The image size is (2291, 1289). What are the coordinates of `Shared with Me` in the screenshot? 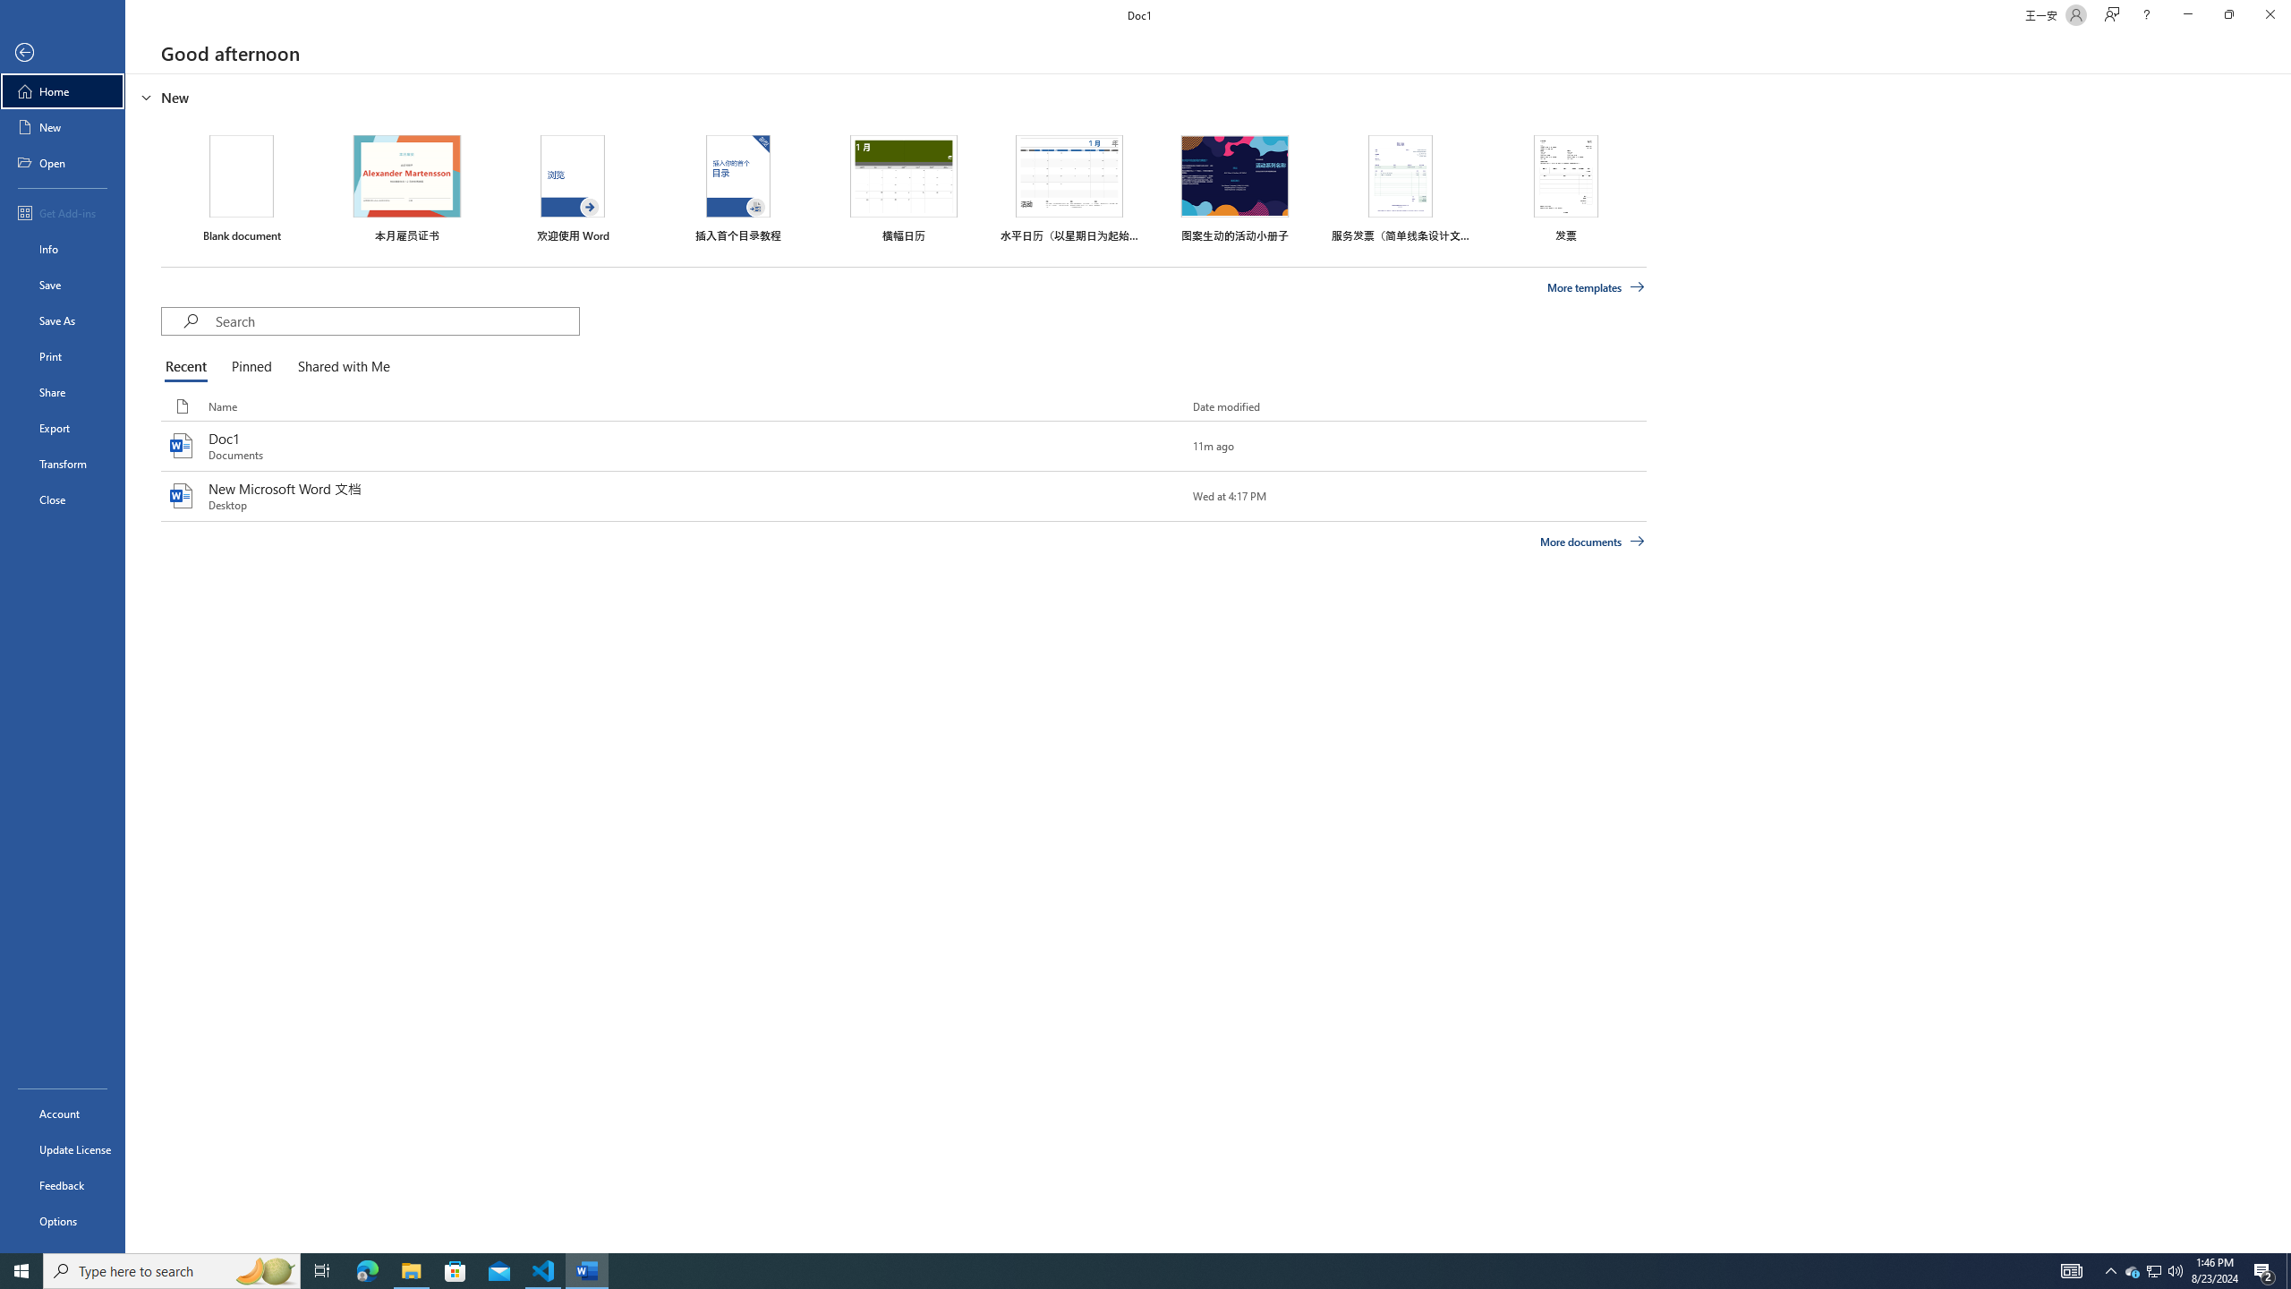 It's located at (340, 367).